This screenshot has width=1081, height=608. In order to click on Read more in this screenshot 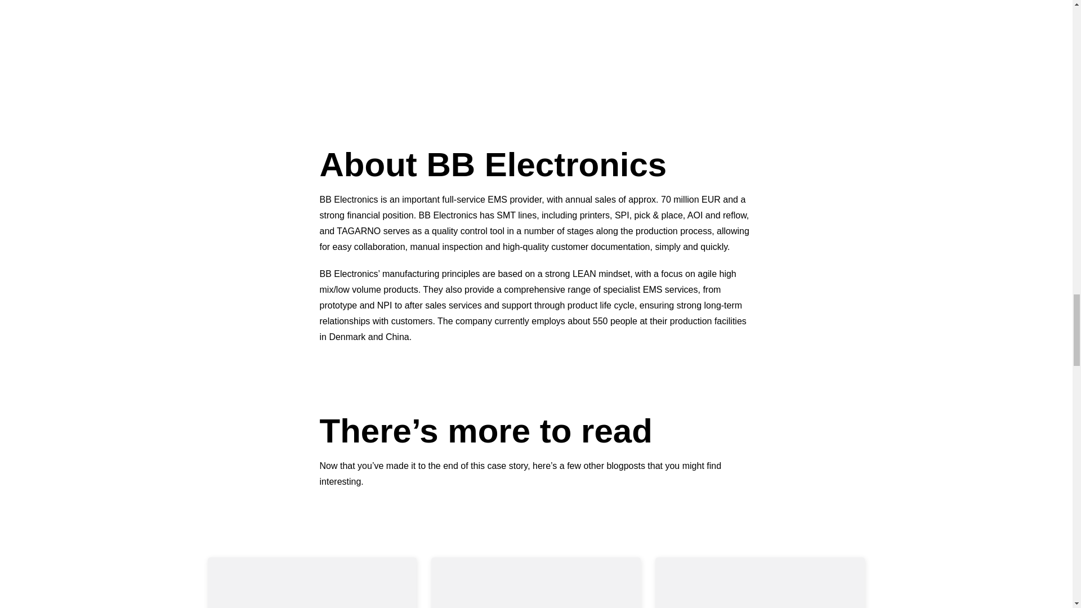, I will do `click(536, 583)`.